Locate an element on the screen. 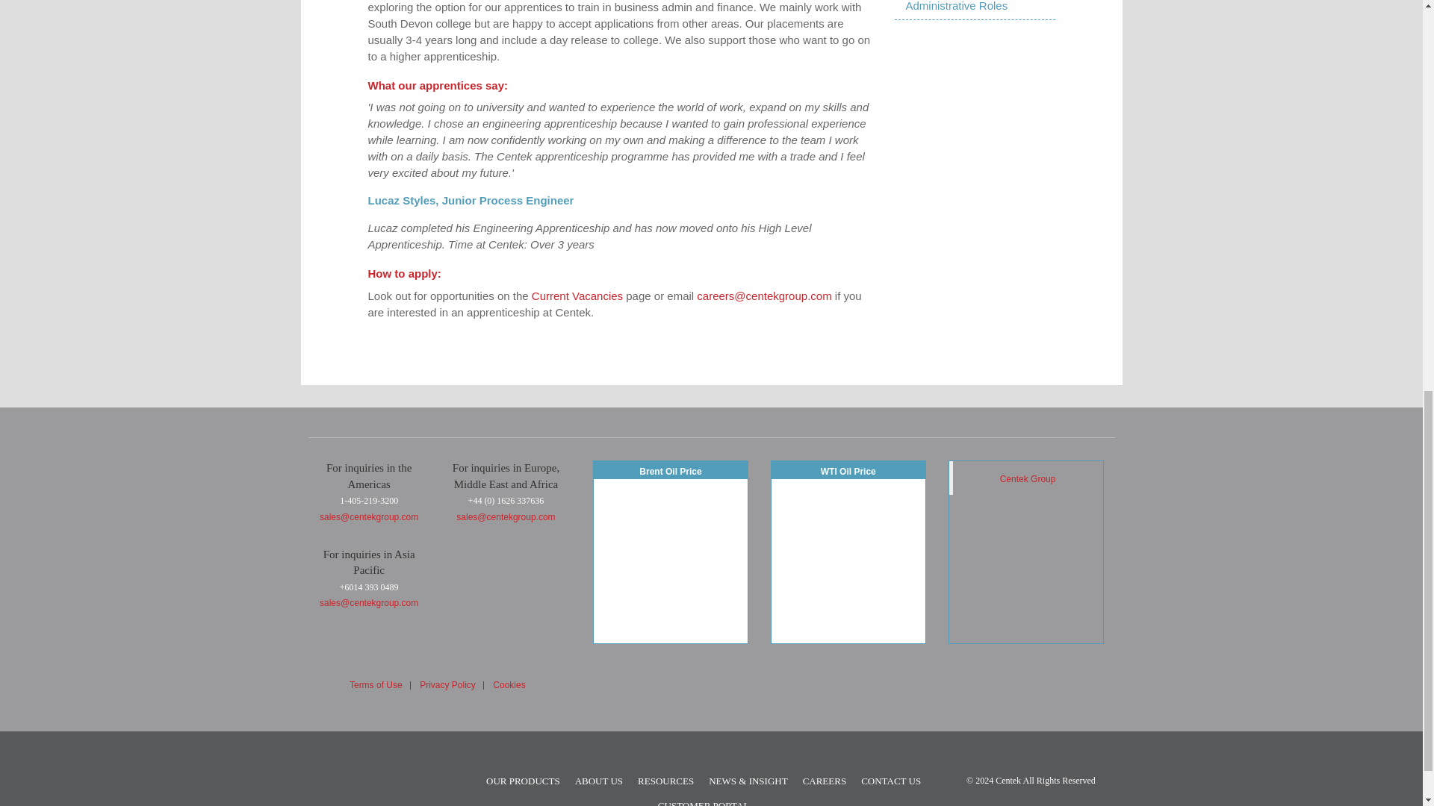 The width and height of the screenshot is (1434, 806). Privacy Policy is located at coordinates (448, 685).